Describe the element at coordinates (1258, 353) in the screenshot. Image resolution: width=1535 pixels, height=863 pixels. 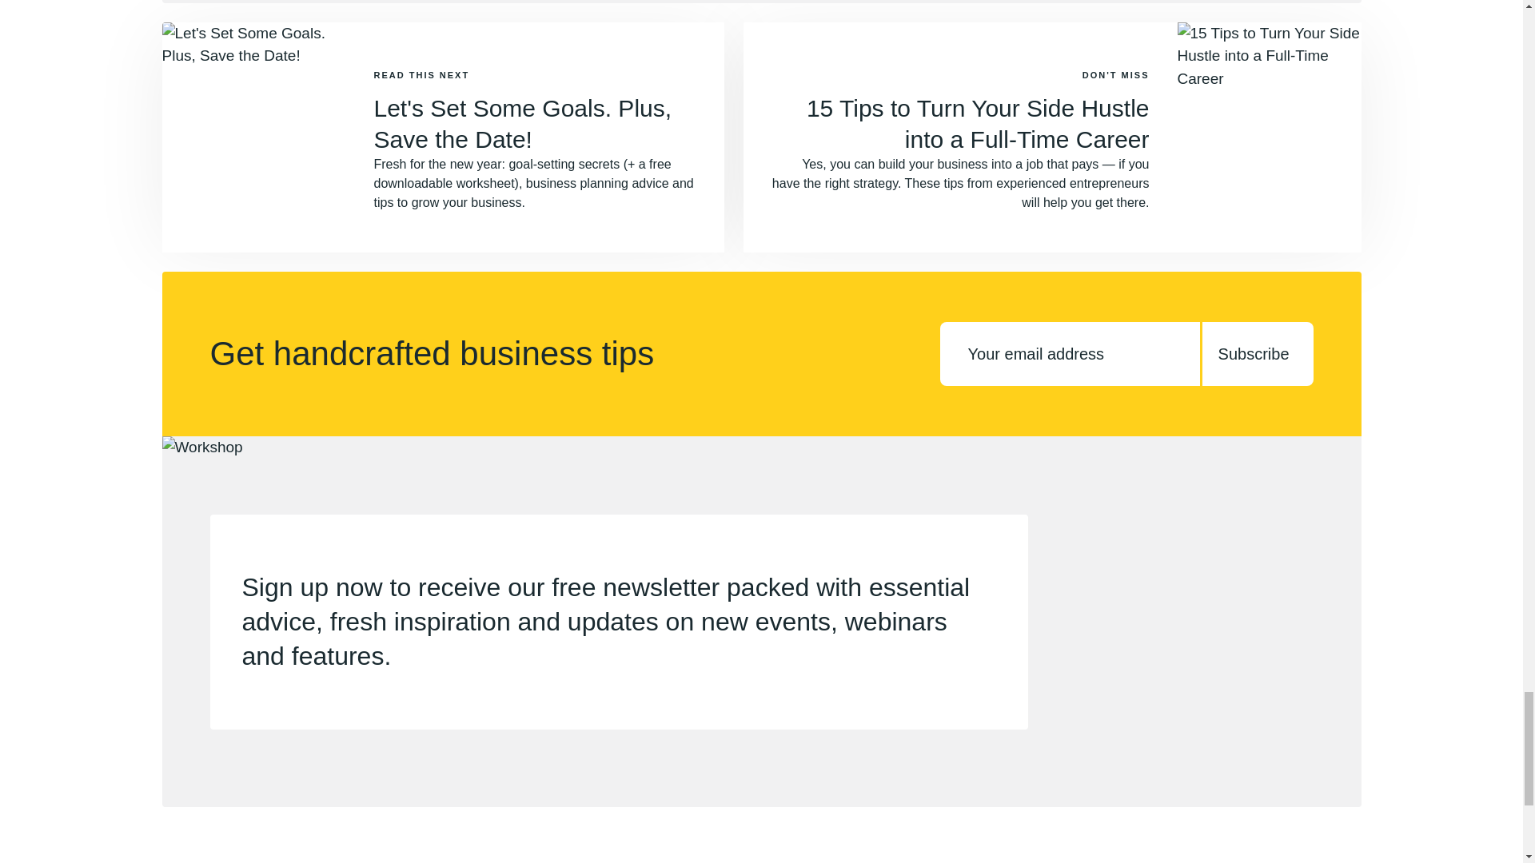
I see `Subscribe` at that location.